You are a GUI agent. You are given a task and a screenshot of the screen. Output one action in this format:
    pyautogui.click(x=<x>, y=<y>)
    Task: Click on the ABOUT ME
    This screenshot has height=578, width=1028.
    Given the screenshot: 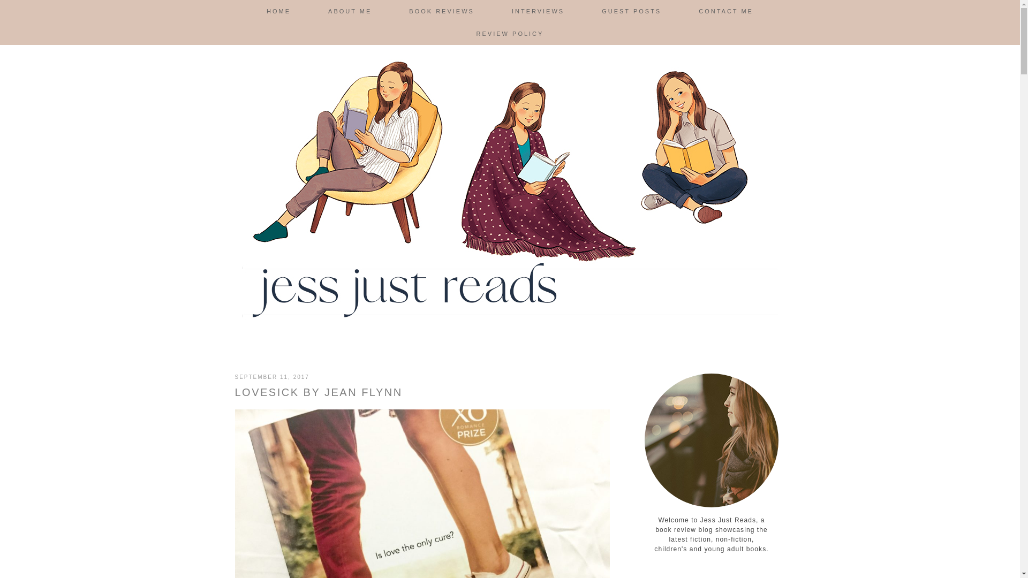 What is the action you would take?
    pyautogui.click(x=350, y=11)
    